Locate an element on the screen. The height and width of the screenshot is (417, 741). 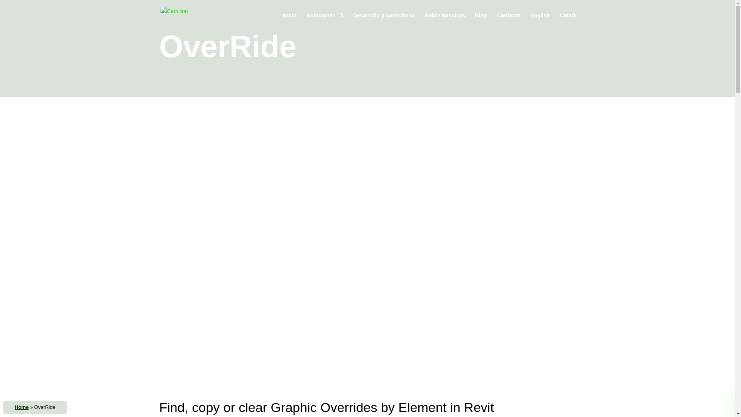
Home is located at coordinates (22, 407).